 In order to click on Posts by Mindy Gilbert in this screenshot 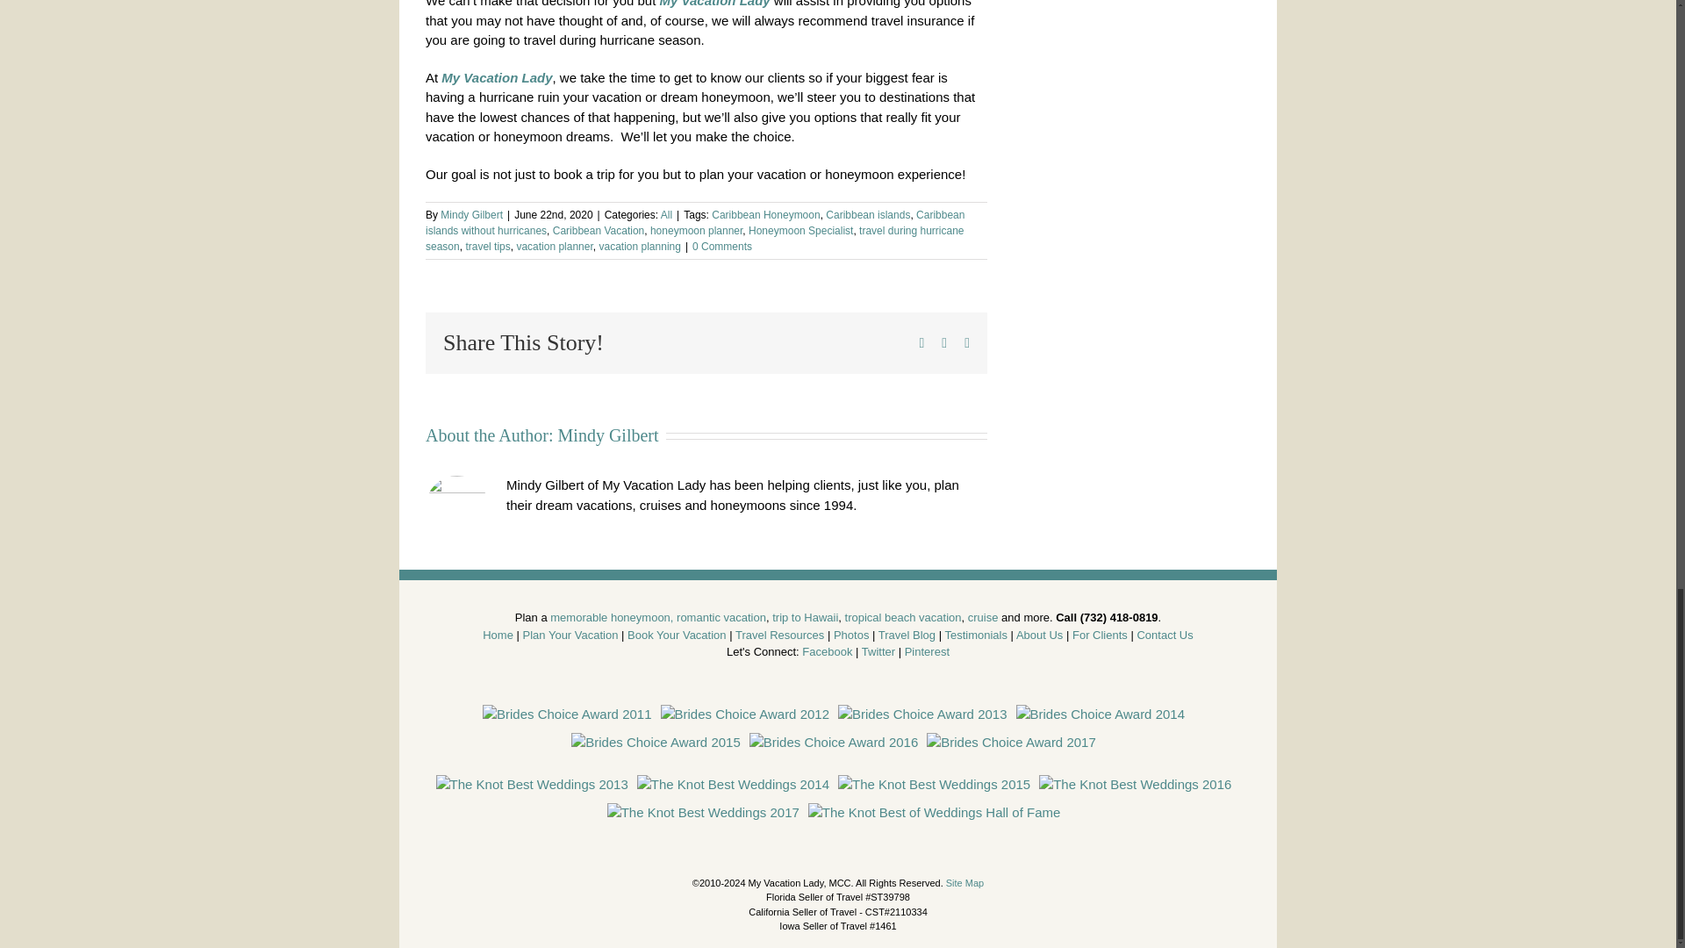, I will do `click(607, 434)`.